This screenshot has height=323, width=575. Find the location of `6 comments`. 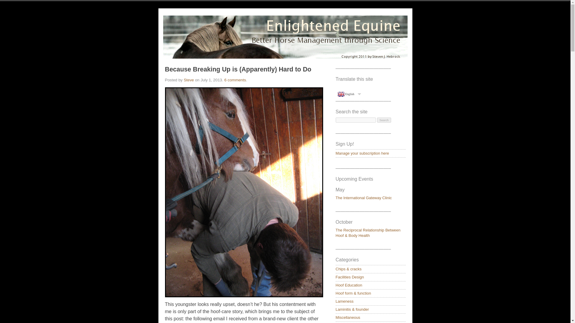

6 comments is located at coordinates (235, 80).